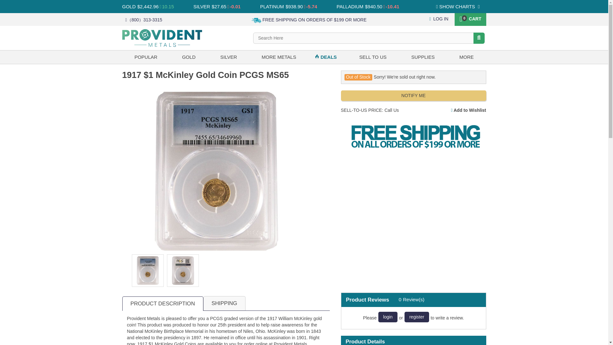 This screenshot has width=613, height=345. Describe the element at coordinates (470, 18) in the screenshot. I see `0CART` at that location.